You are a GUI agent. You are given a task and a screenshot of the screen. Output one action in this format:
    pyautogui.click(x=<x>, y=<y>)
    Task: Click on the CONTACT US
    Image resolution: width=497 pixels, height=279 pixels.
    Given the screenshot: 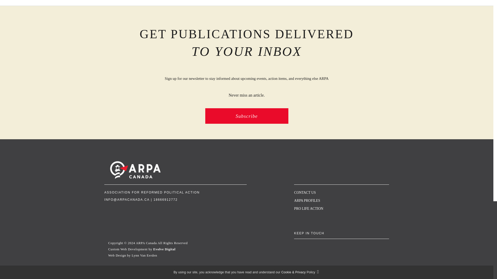 What is the action you would take?
    pyautogui.click(x=305, y=192)
    